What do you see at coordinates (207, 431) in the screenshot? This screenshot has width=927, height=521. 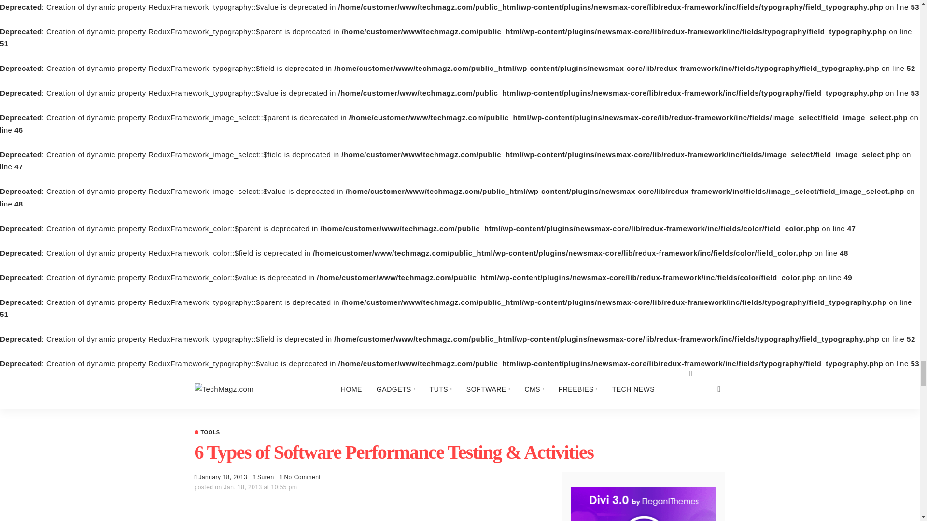 I see `Tools` at bounding box center [207, 431].